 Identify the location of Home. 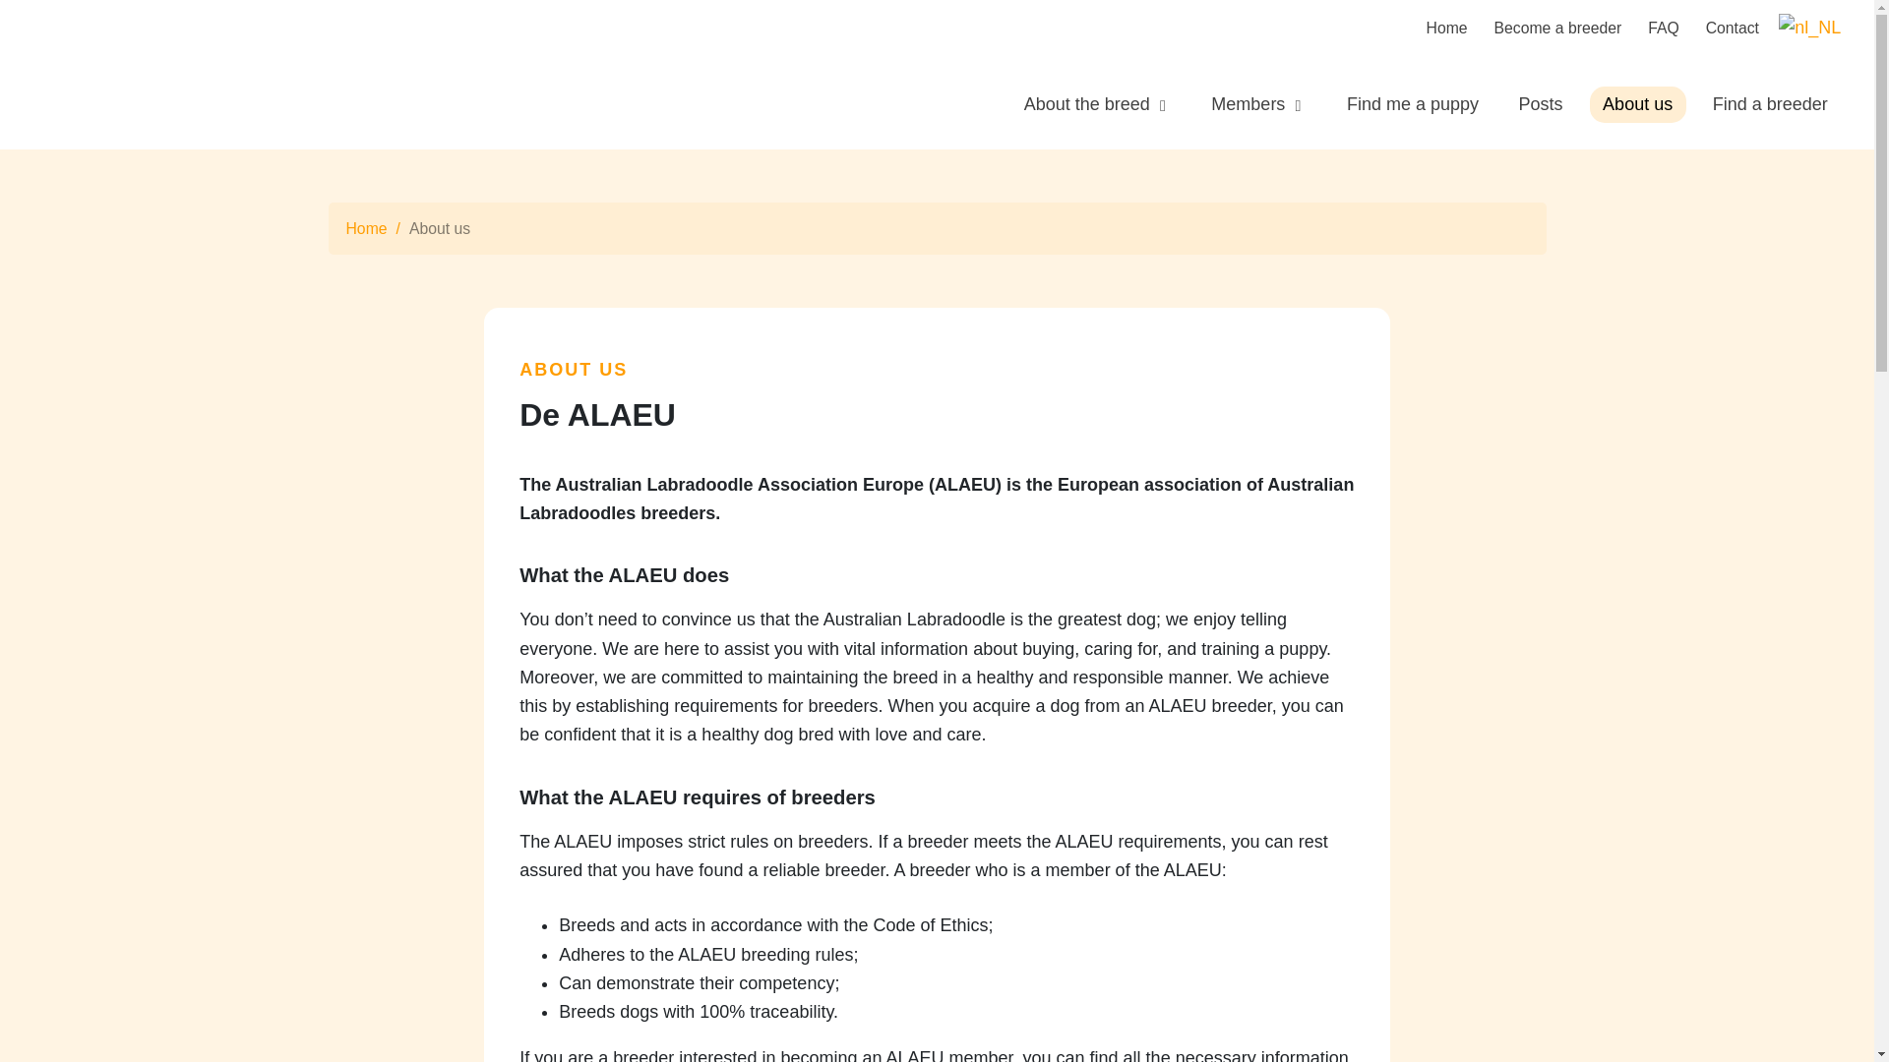
(366, 229).